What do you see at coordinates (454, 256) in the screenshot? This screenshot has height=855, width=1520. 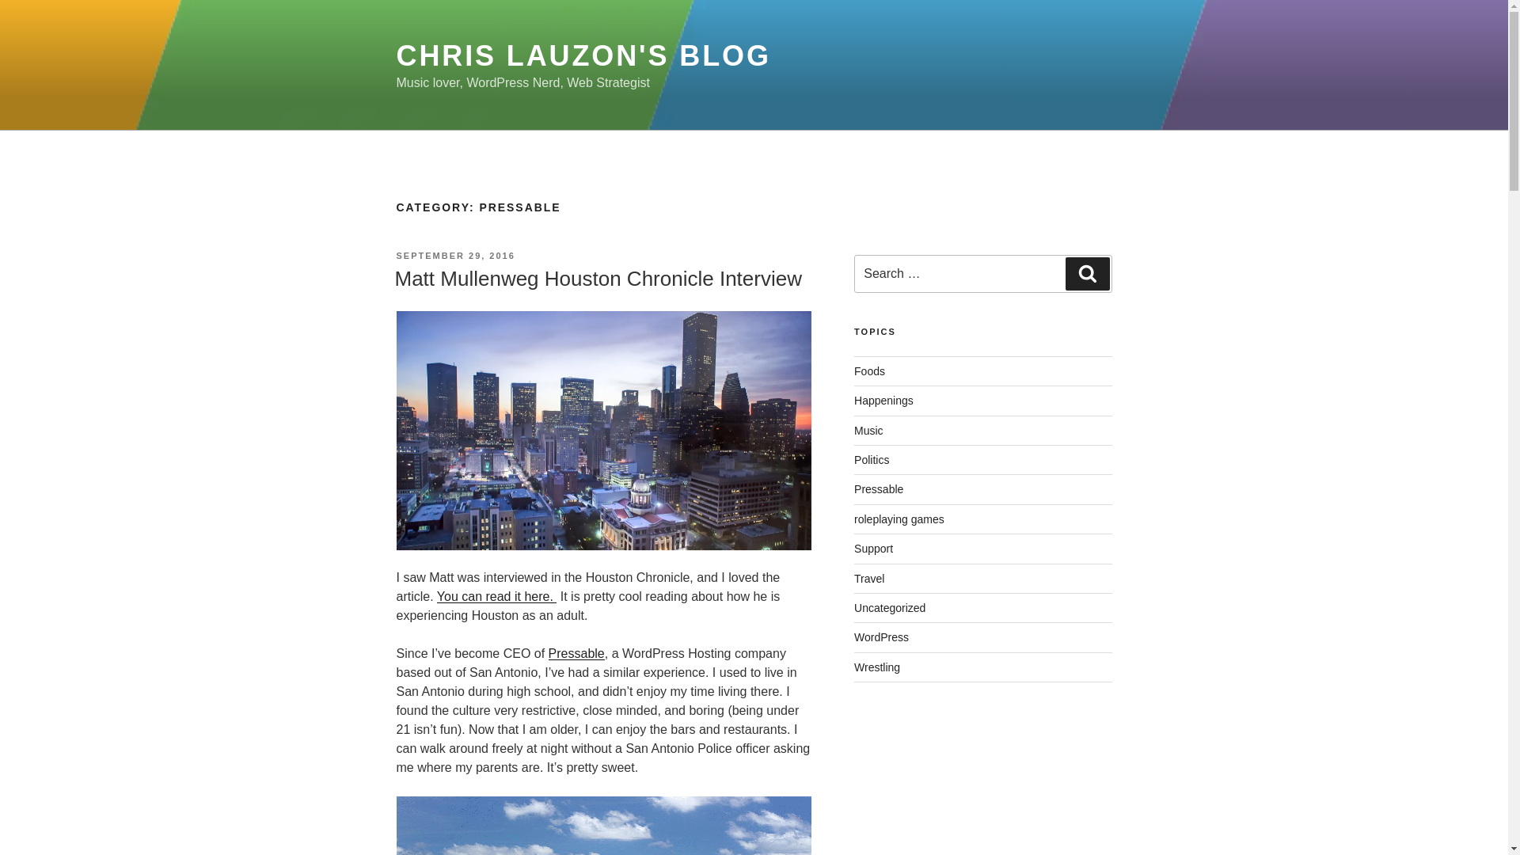 I see `SEPTEMBER 29, 2016` at bounding box center [454, 256].